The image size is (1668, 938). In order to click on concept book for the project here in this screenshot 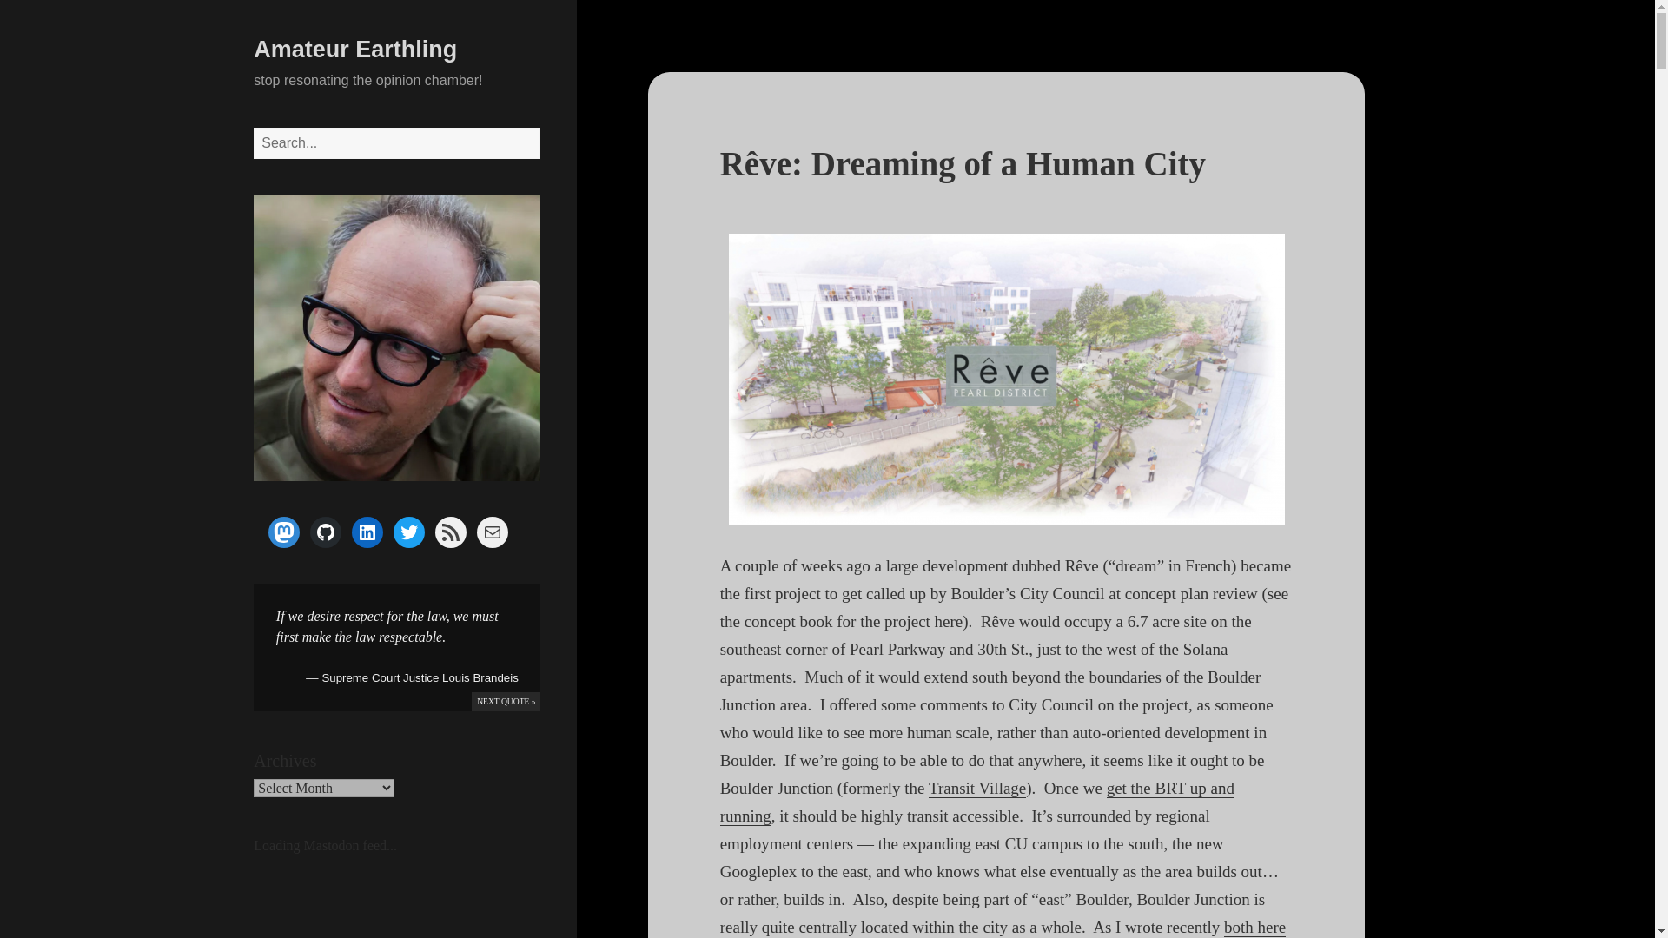, I will do `click(853, 622)`.